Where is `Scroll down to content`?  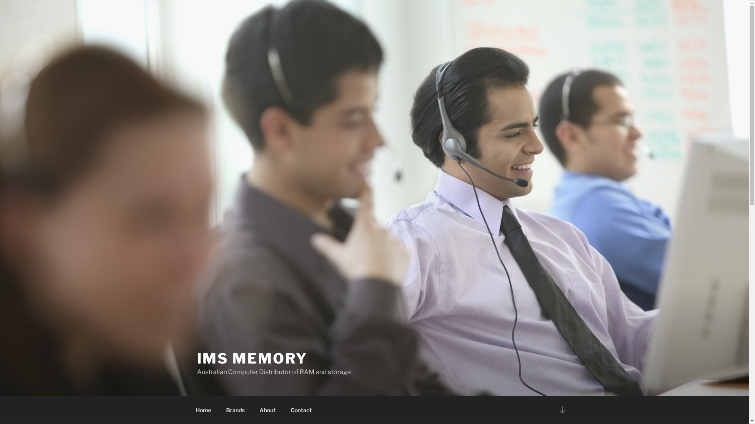 Scroll down to content is located at coordinates (562, 410).